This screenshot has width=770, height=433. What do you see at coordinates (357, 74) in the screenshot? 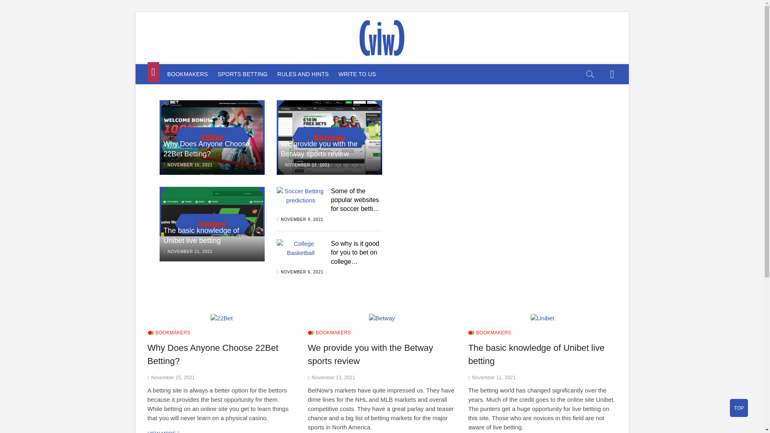
I see `WRITE TO US` at bounding box center [357, 74].